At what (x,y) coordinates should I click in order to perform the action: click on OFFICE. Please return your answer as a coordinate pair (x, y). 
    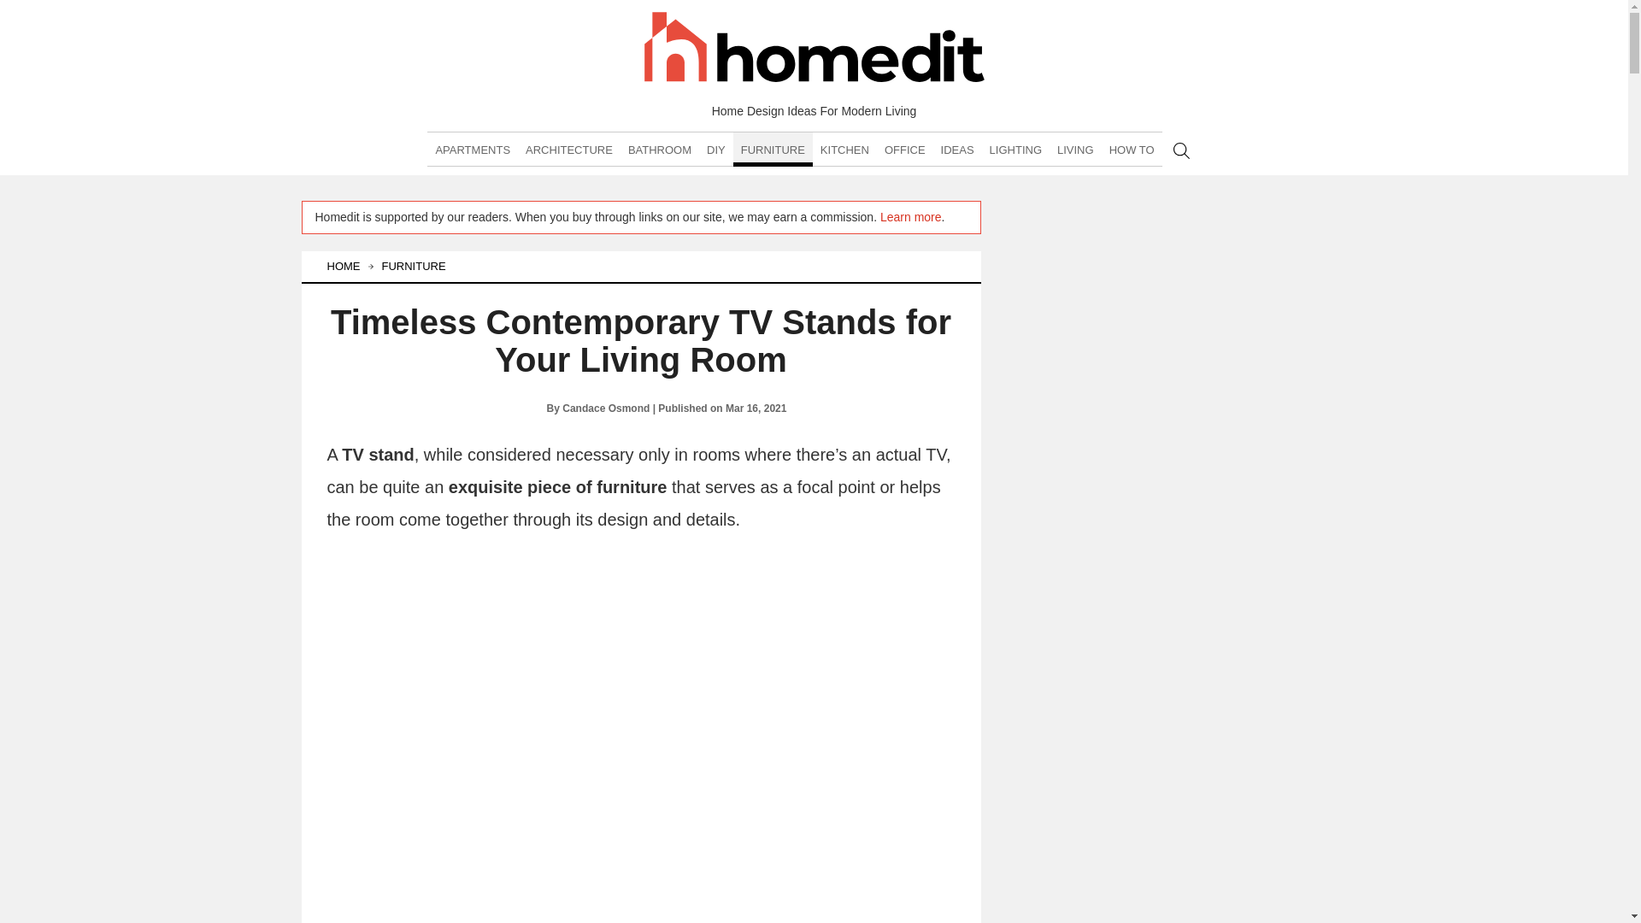
    Looking at the image, I should click on (904, 150).